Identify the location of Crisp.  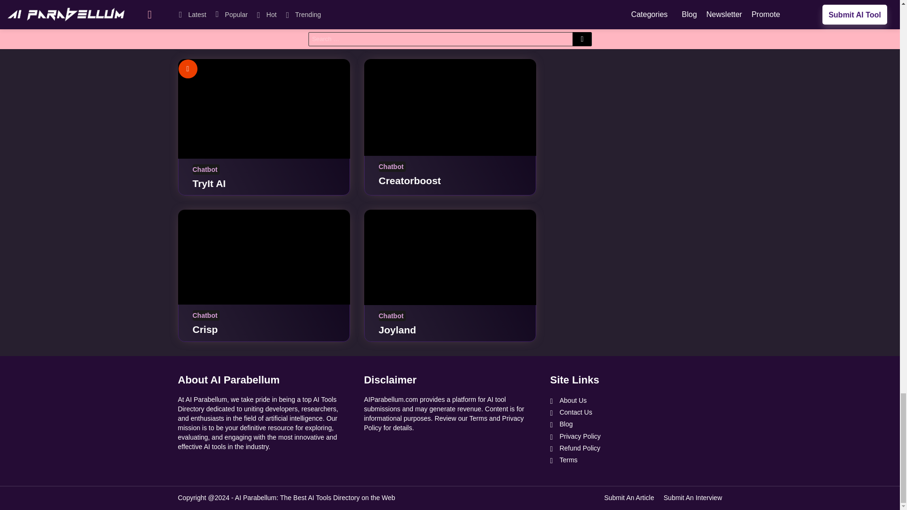
(264, 257).